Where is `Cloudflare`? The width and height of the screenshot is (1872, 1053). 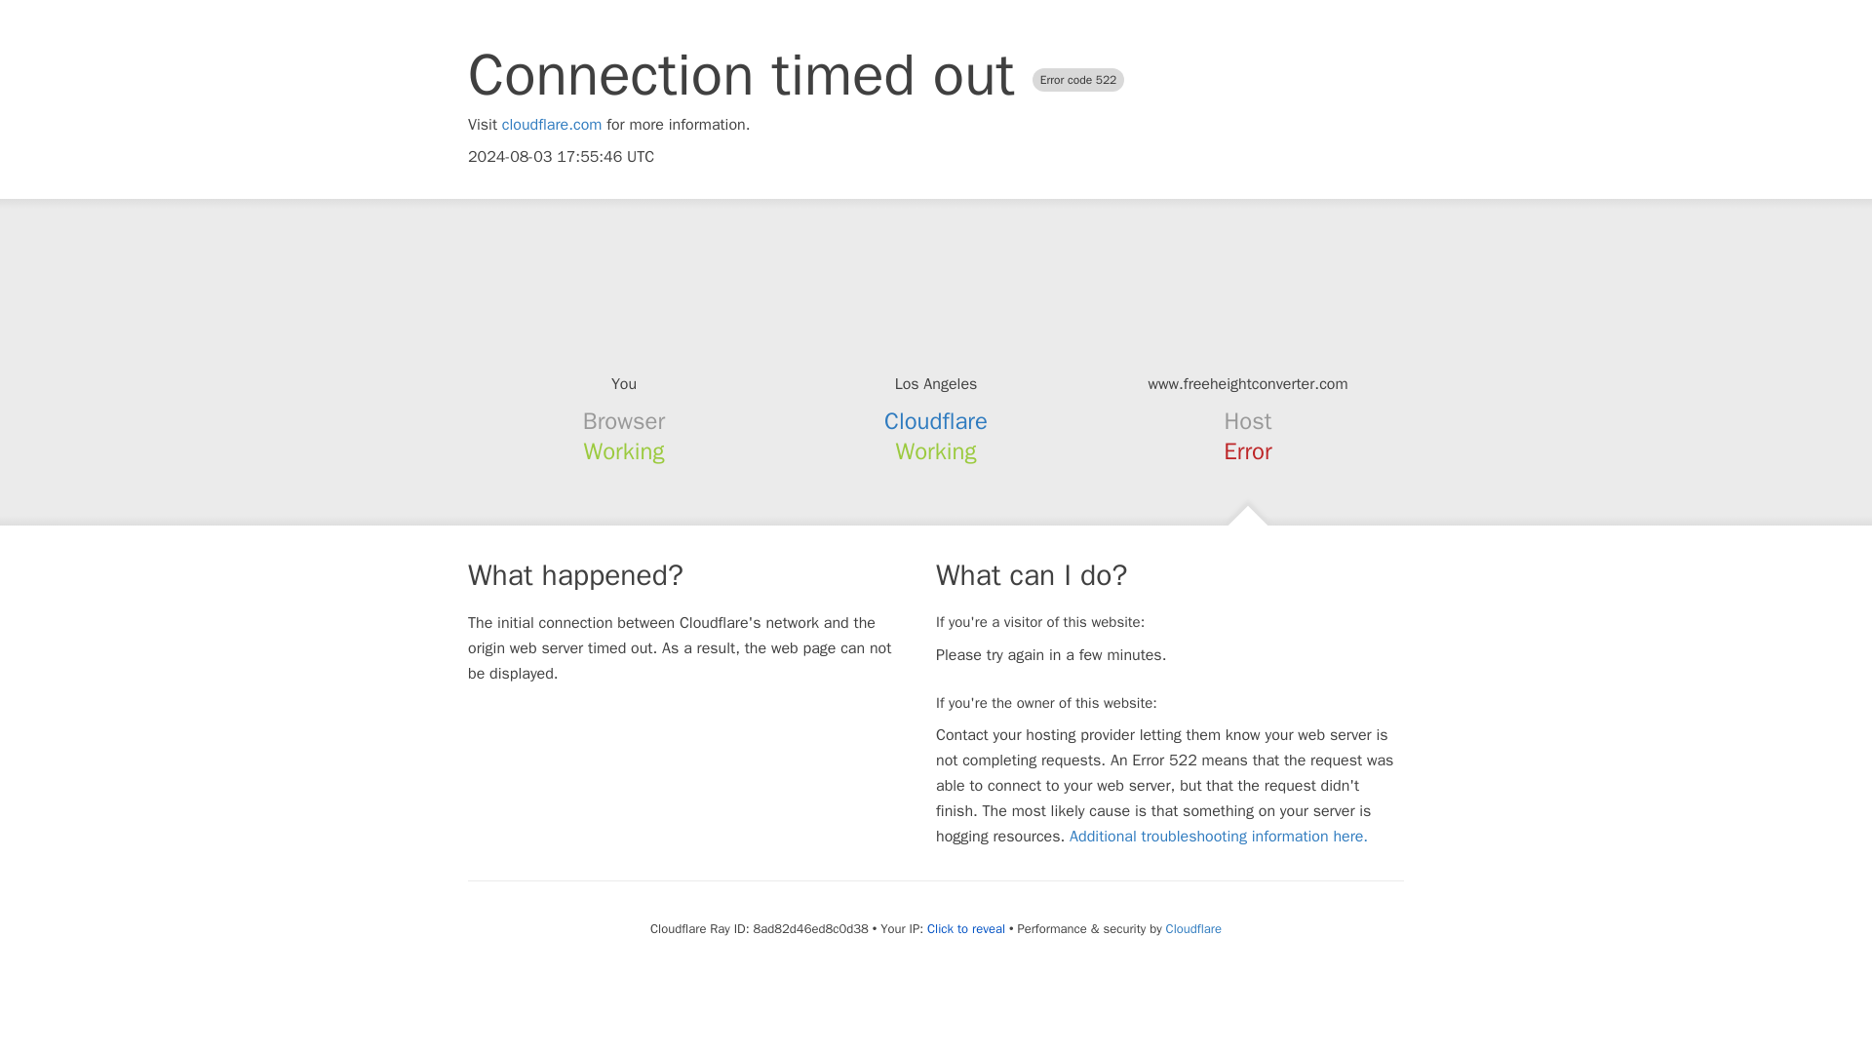 Cloudflare is located at coordinates (1193, 928).